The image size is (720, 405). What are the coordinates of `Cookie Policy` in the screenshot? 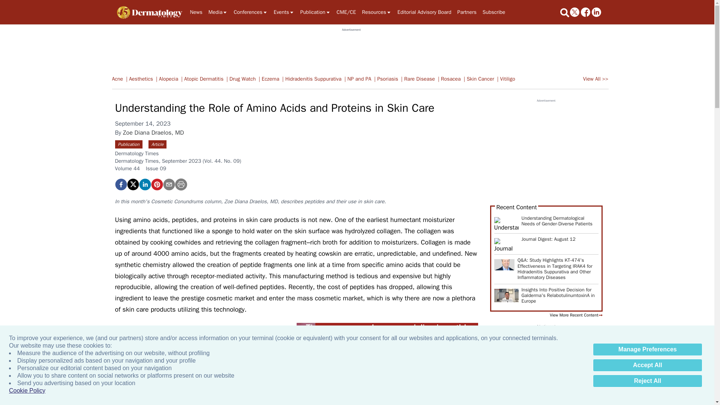 It's located at (27, 391).